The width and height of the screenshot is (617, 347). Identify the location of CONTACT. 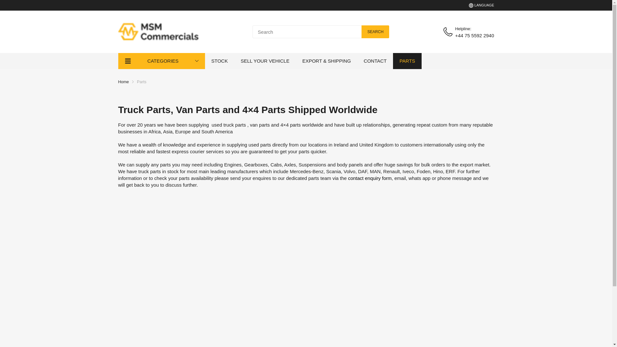
(375, 61).